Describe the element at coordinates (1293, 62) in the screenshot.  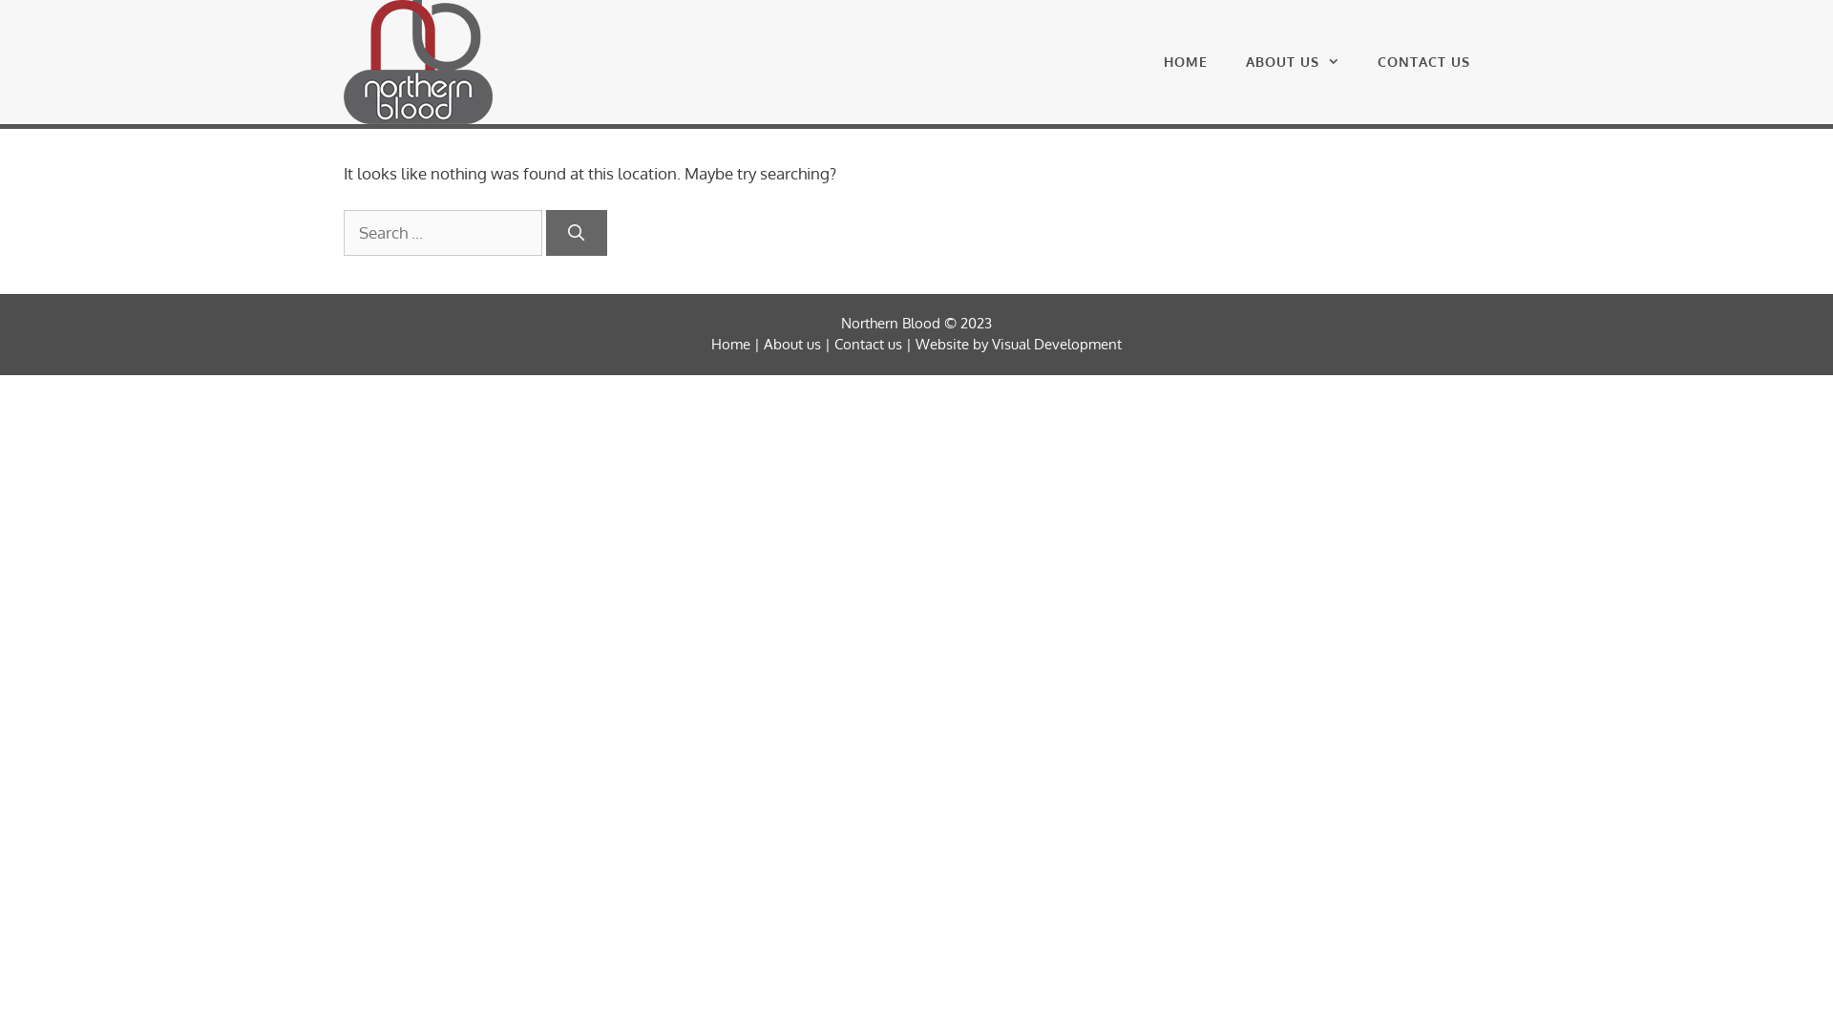
I see `ABOUT US` at that location.